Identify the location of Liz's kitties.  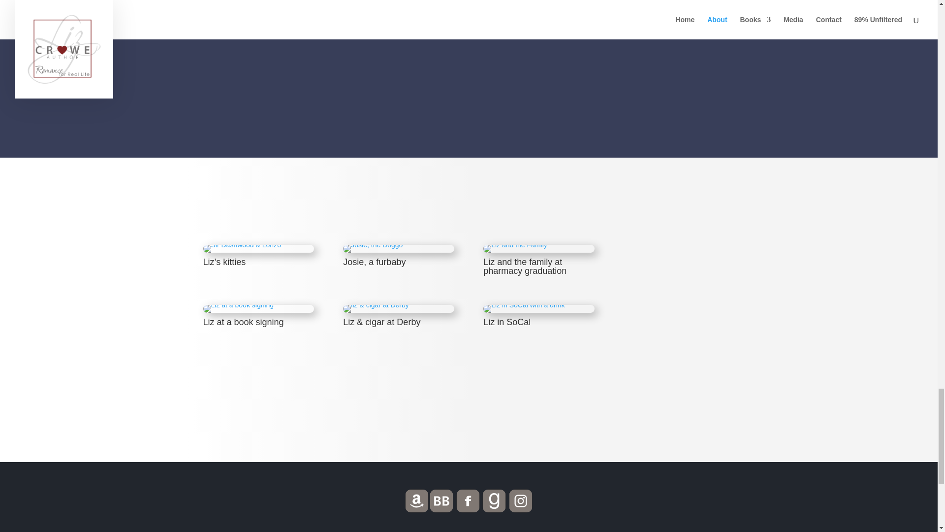
(242, 245).